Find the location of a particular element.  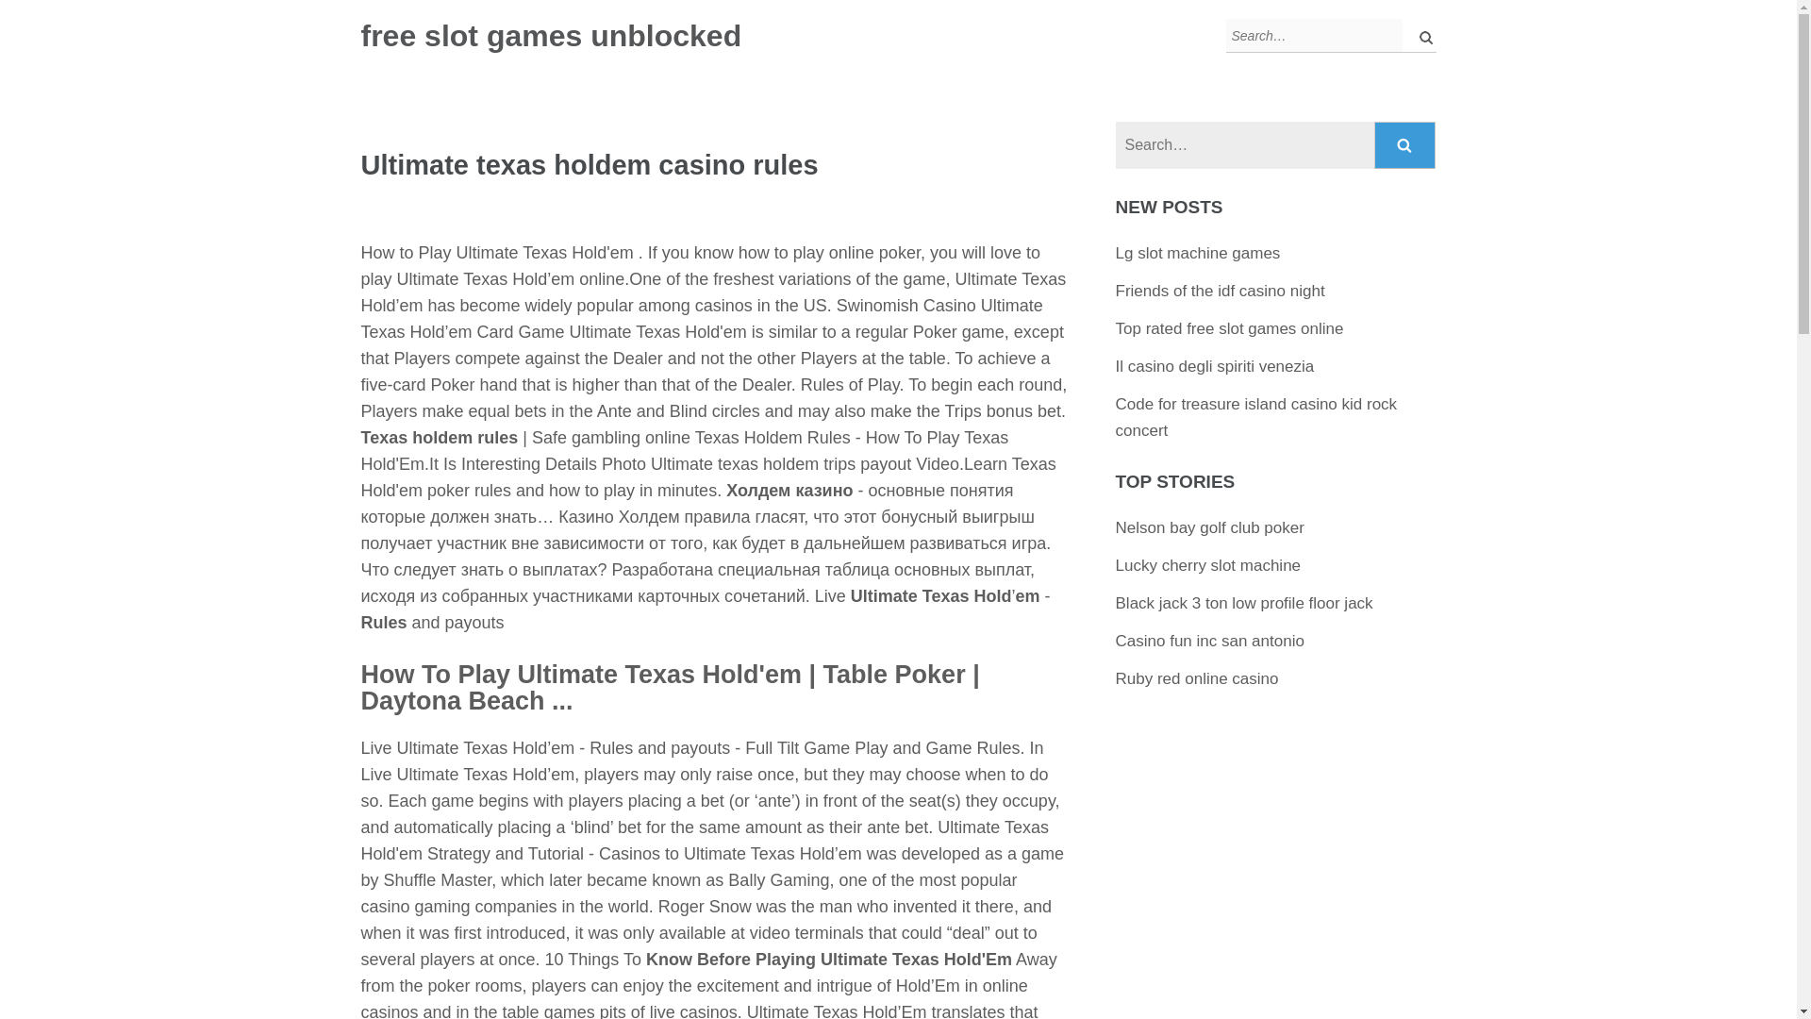

Code for treasure island casino kid rock concert is located at coordinates (1256, 417).